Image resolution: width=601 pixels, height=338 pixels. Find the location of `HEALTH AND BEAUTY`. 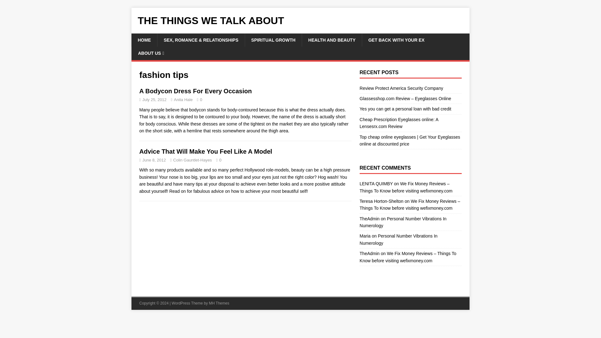

HEALTH AND BEAUTY is located at coordinates (331, 40).